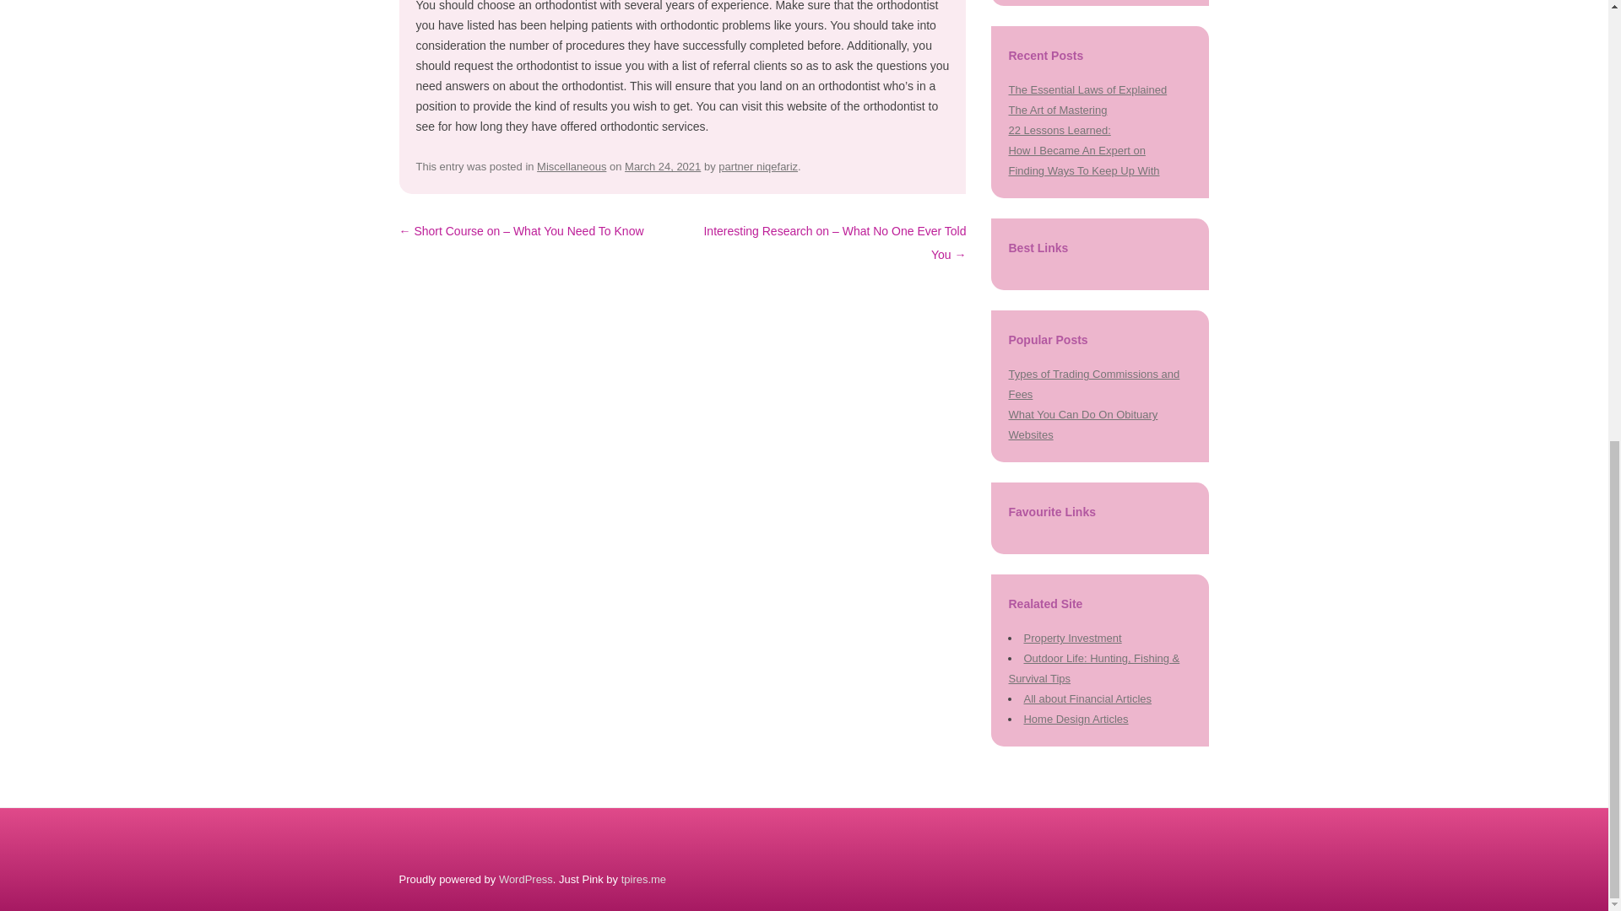 The height and width of the screenshot is (911, 1621). I want to click on March 24, 2021, so click(662, 167).